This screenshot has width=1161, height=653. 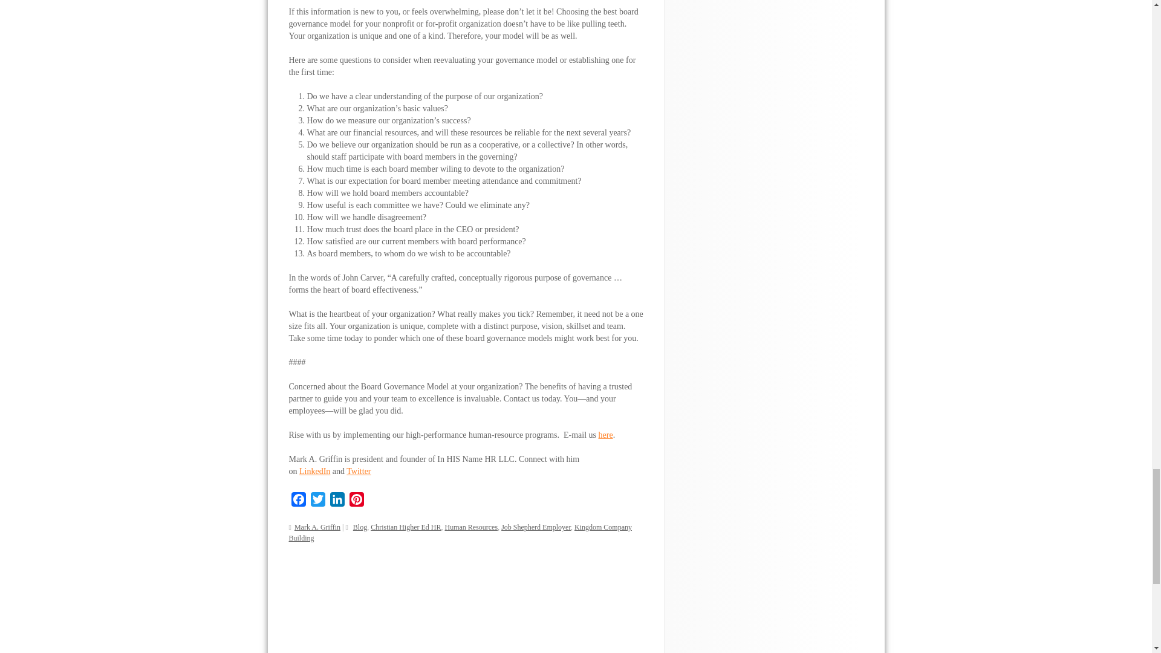 I want to click on Facebook, so click(x=299, y=500).